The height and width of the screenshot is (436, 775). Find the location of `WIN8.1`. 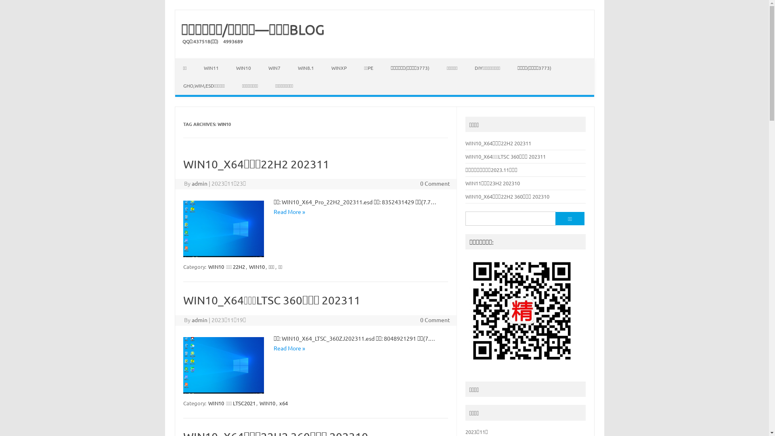

WIN8.1 is located at coordinates (306, 68).